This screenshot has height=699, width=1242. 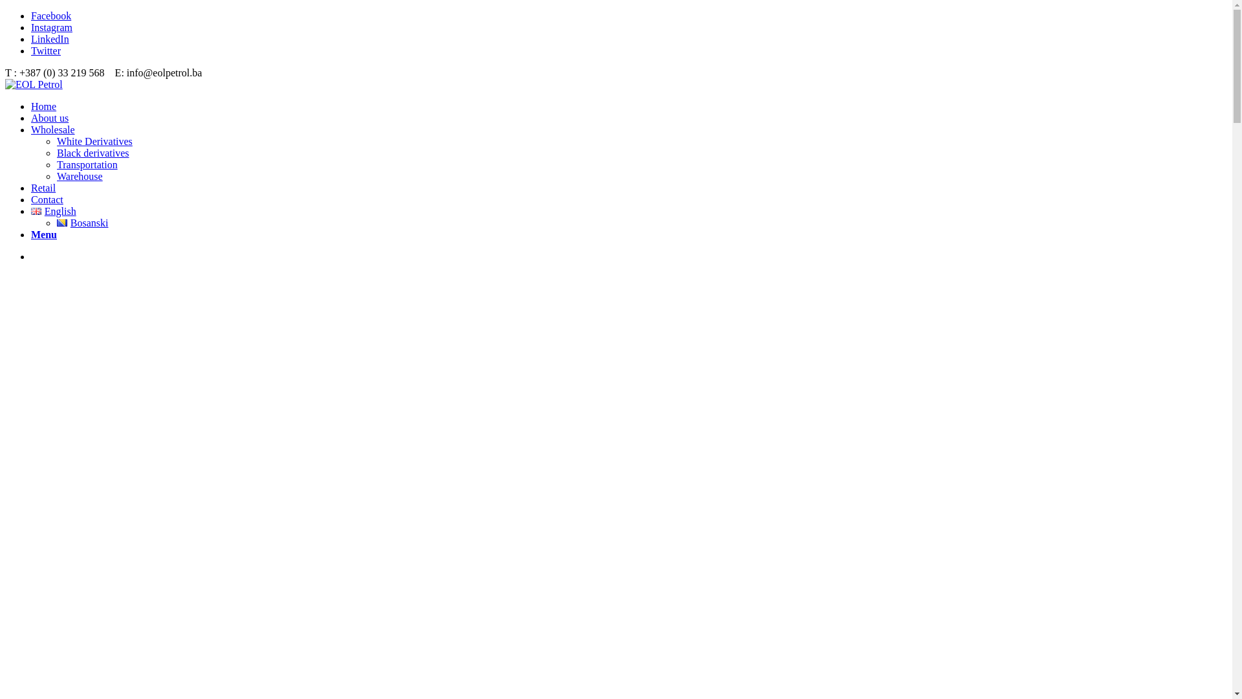 I want to click on Twitter, so click(x=46, y=50).